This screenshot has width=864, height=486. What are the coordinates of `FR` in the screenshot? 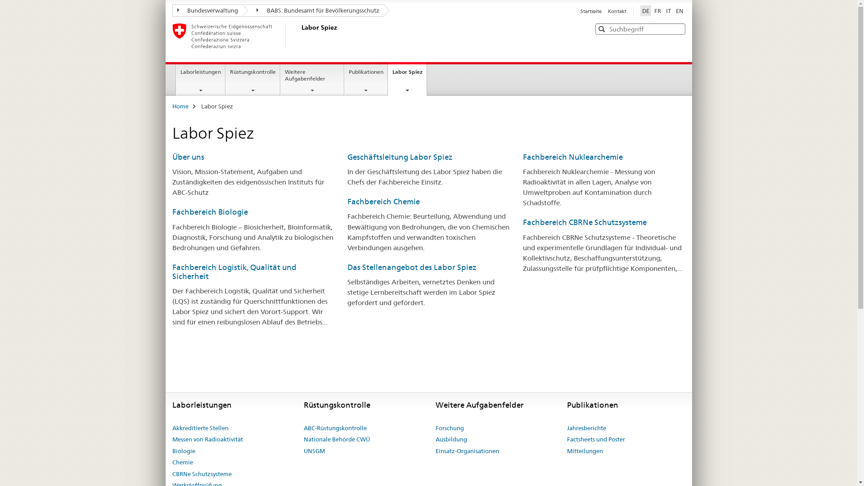 It's located at (658, 11).